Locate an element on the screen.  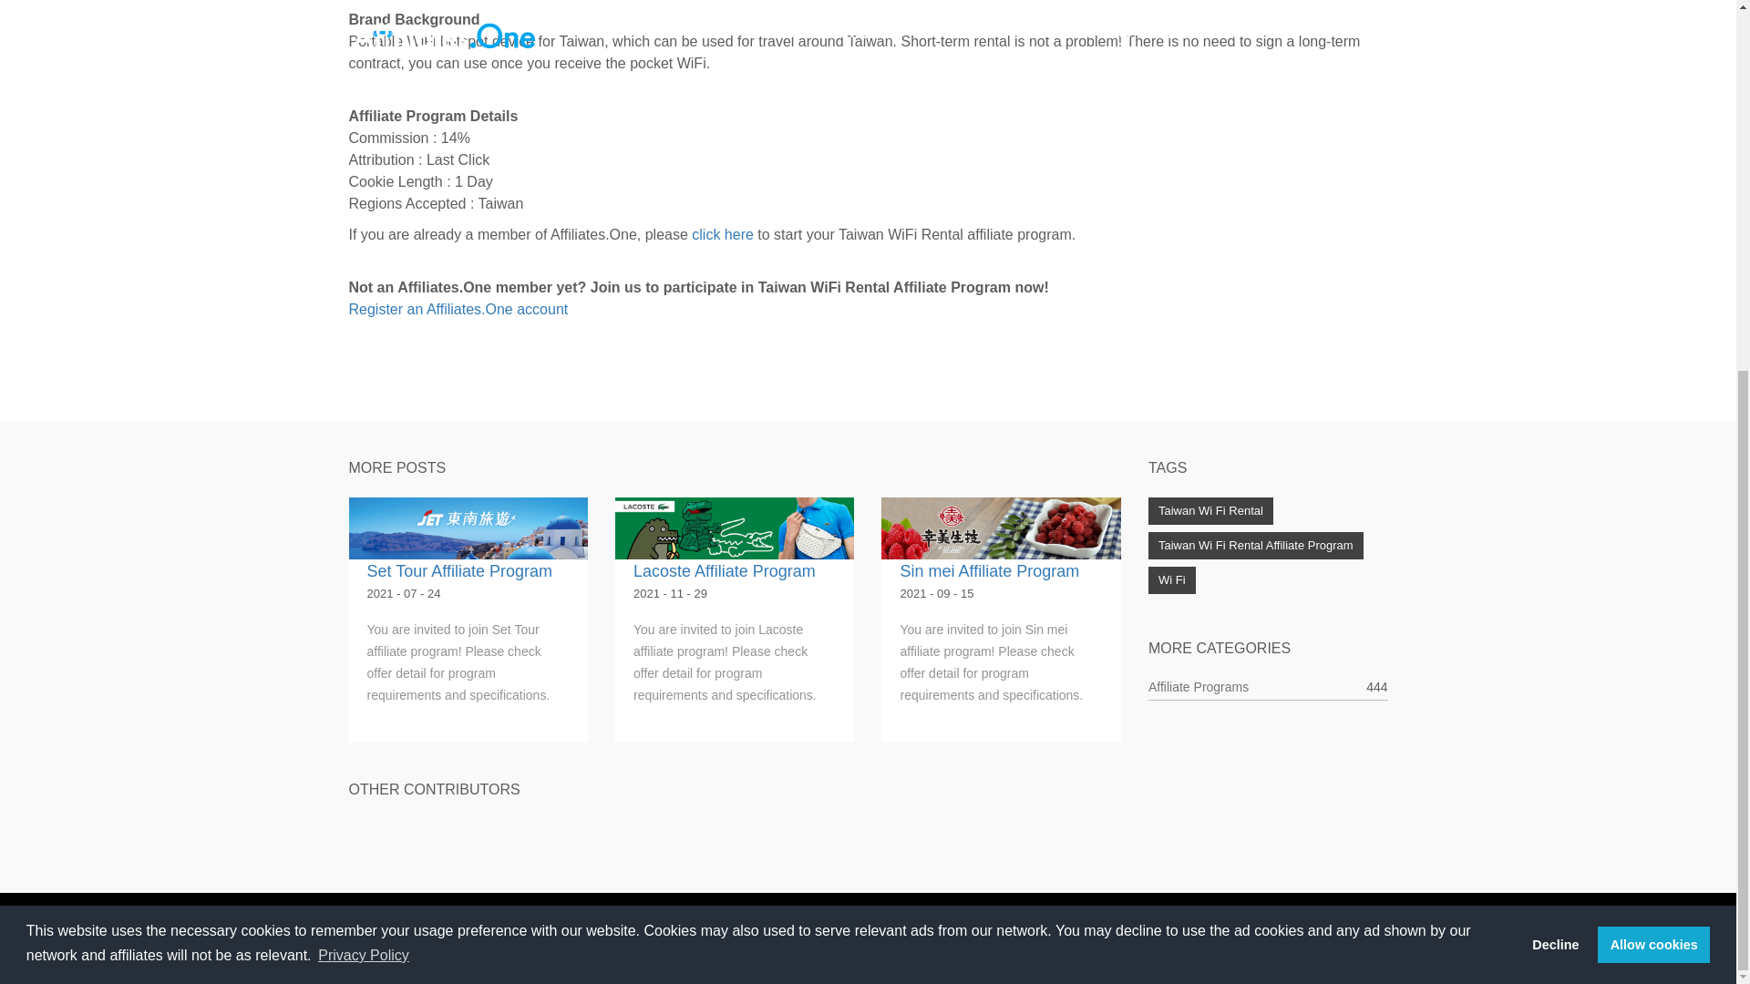
Home is located at coordinates (680, 938).